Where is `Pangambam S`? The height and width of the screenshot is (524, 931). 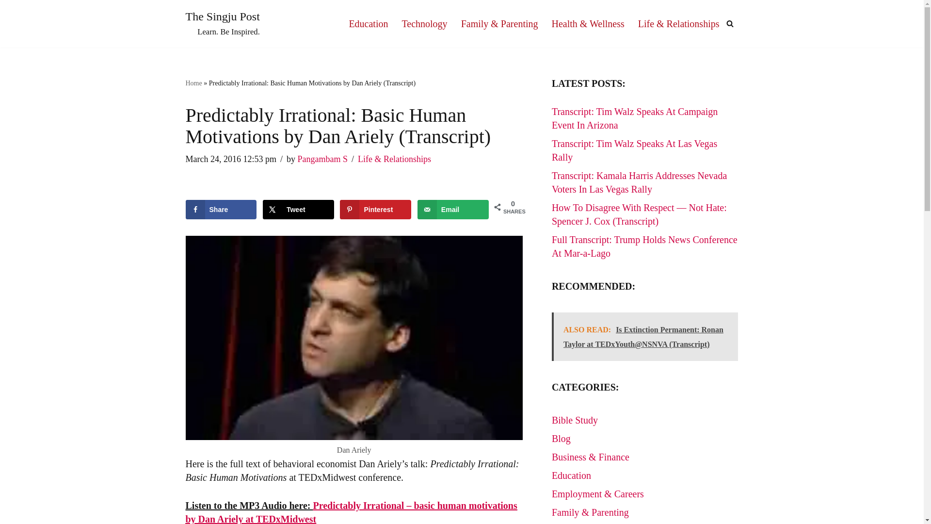
Pangambam S is located at coordinates (221, 210).